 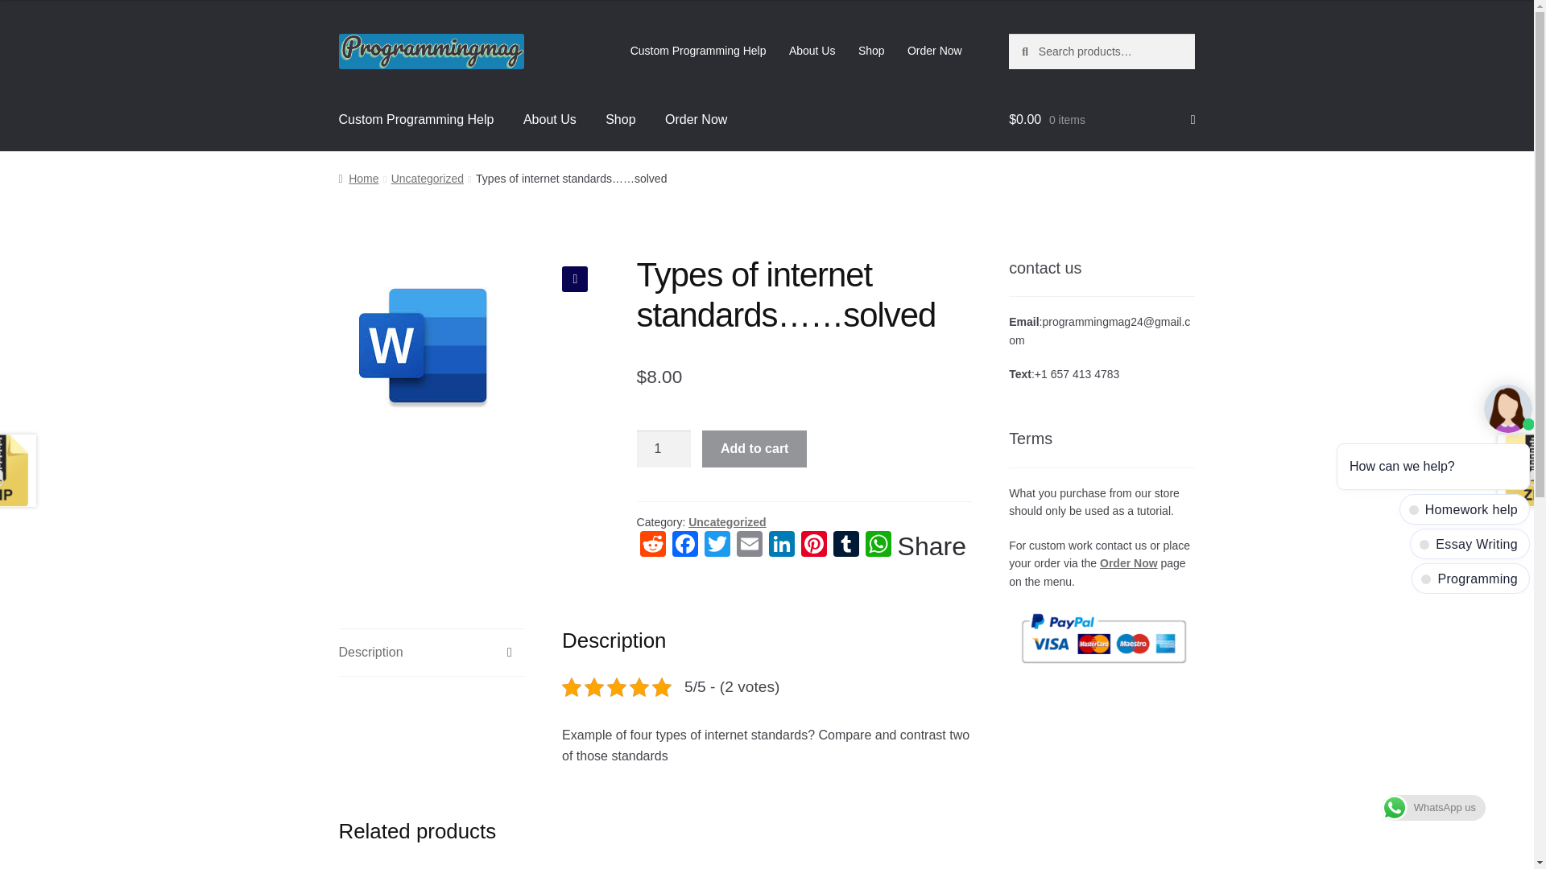 What do you see at coordinates (697, 51) in the screenshot?
I see `Custom Programming Help` at bounding box center [697, 51].